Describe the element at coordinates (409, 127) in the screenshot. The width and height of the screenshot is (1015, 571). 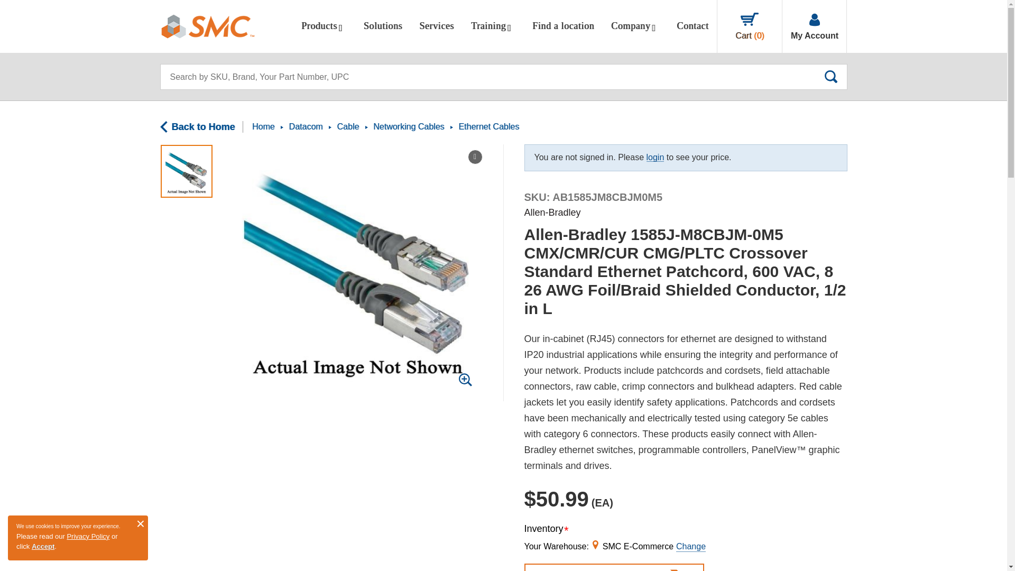
I see `Networking Cables` at that location.